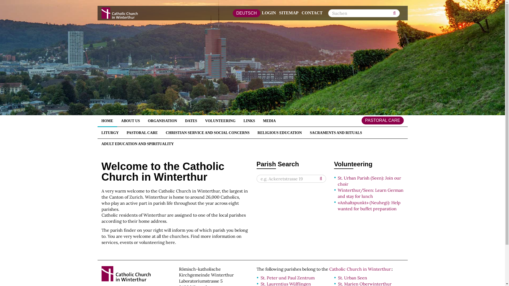 The height and width of the screenshot is (286, 509). I want to click on PASTORAL CARE, so click(142, 133).